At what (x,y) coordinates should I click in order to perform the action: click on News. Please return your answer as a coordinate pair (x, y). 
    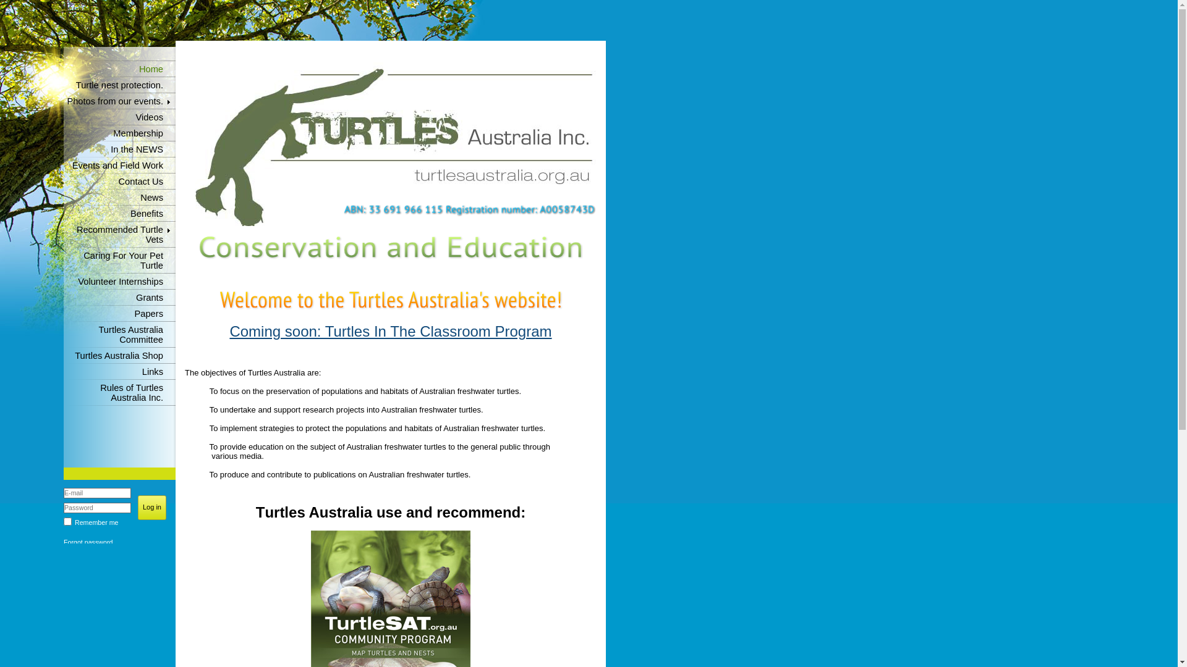
    Looking at the image, I should click on (120, 198).